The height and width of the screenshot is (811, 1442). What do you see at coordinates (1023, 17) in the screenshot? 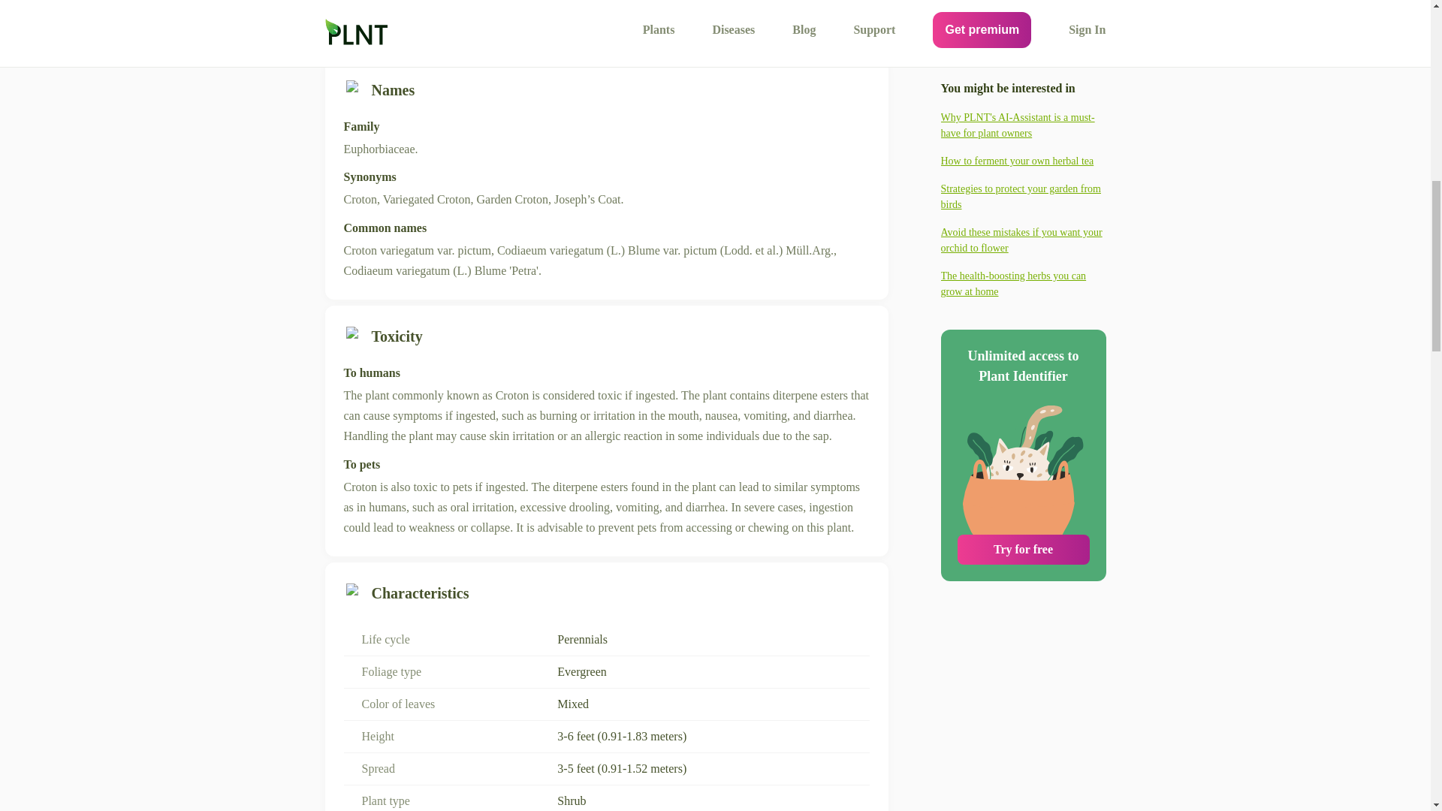
I see `How to ferment your own herbal tea` at bounding box center [1023, 17].